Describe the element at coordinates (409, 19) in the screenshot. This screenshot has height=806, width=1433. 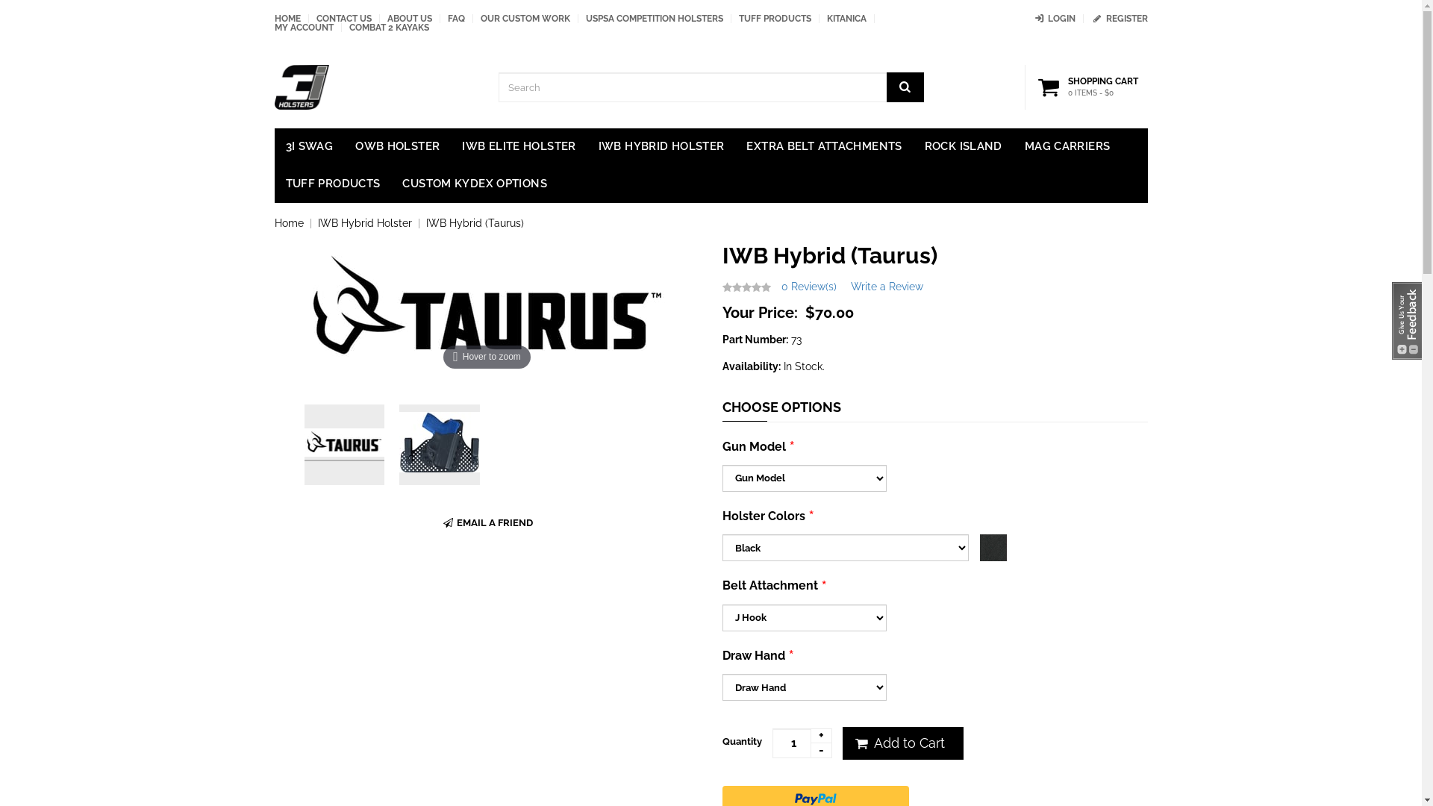
I see `ABOUT US` at that location.